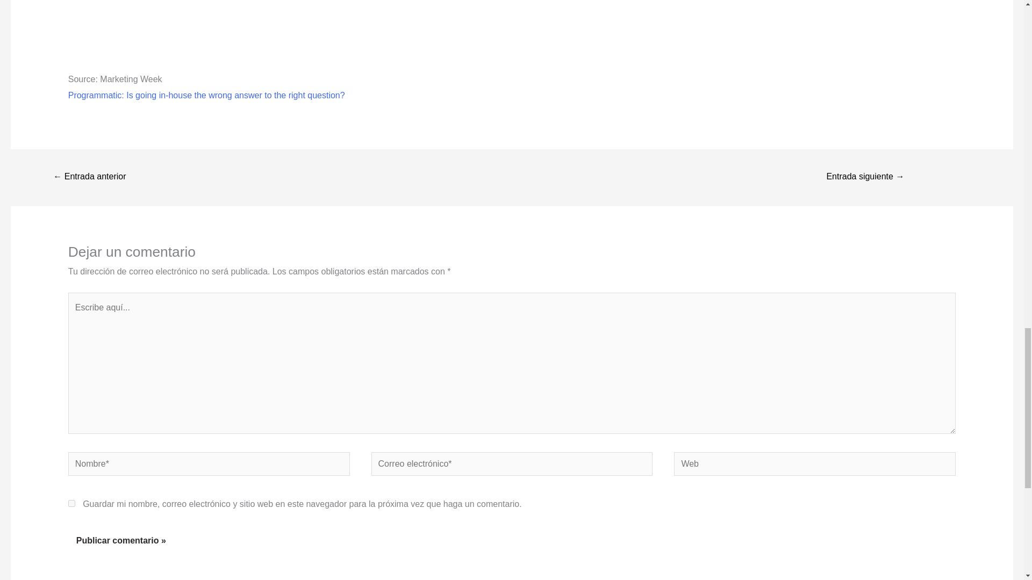  Describe the element at coordinates (71, 503) in the screenshot. I see `yes` at that location.